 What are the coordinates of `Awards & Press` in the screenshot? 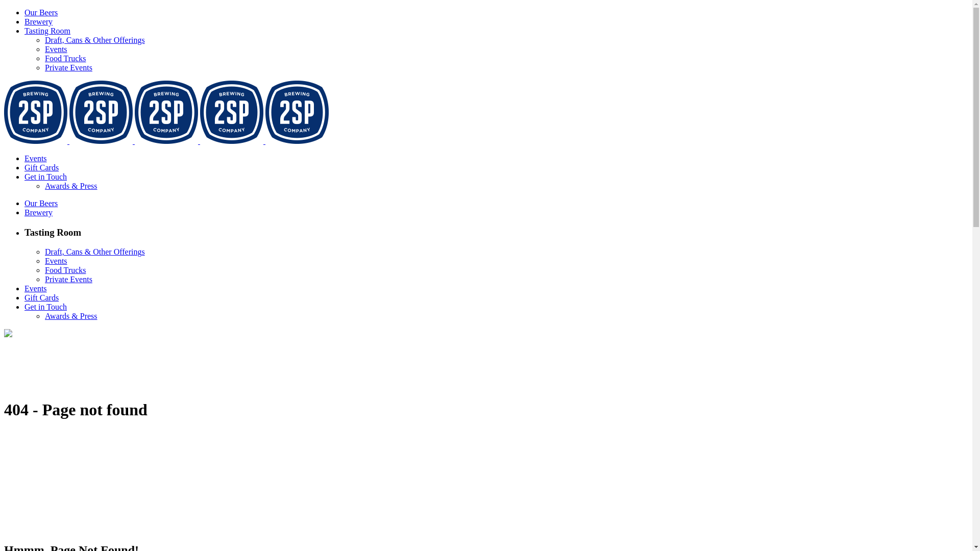 It's located at (71, 316).